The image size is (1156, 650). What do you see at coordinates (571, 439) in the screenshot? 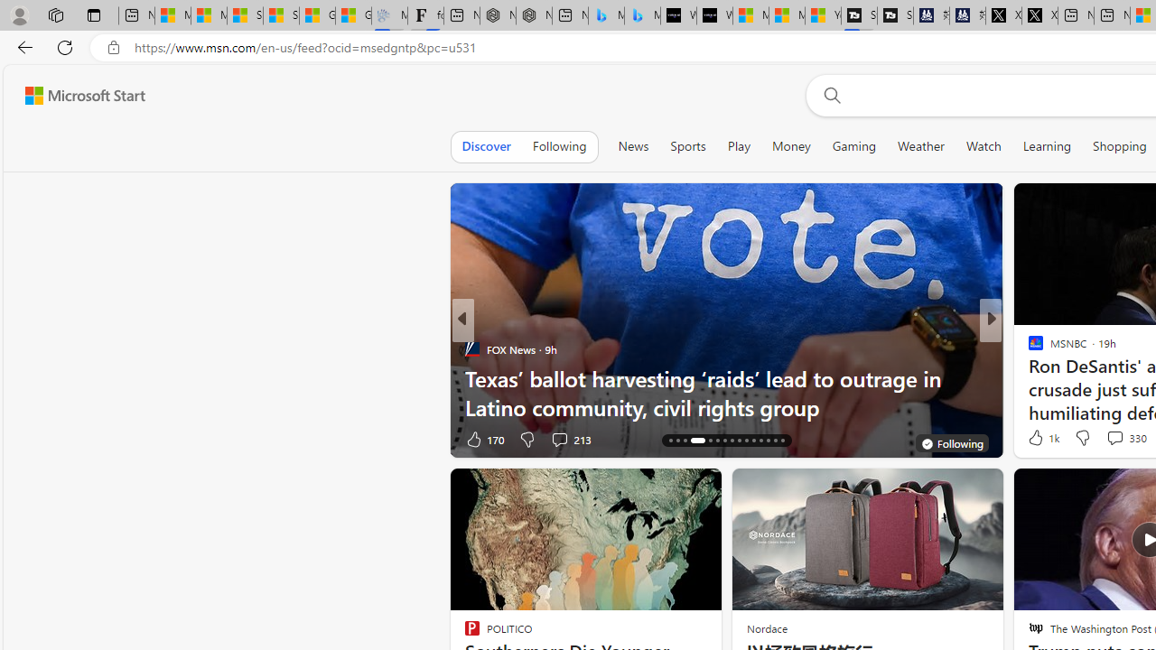
I see `View comments 213 Comment` at bounding box center [571, 439].